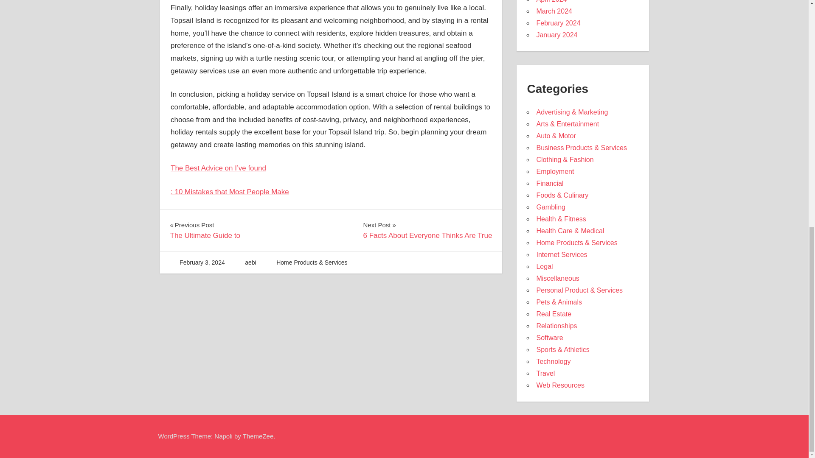  What do you see at coordinates (550, 207) in the screenshot?
I see `January 2024` at bounding box center [550, 207].